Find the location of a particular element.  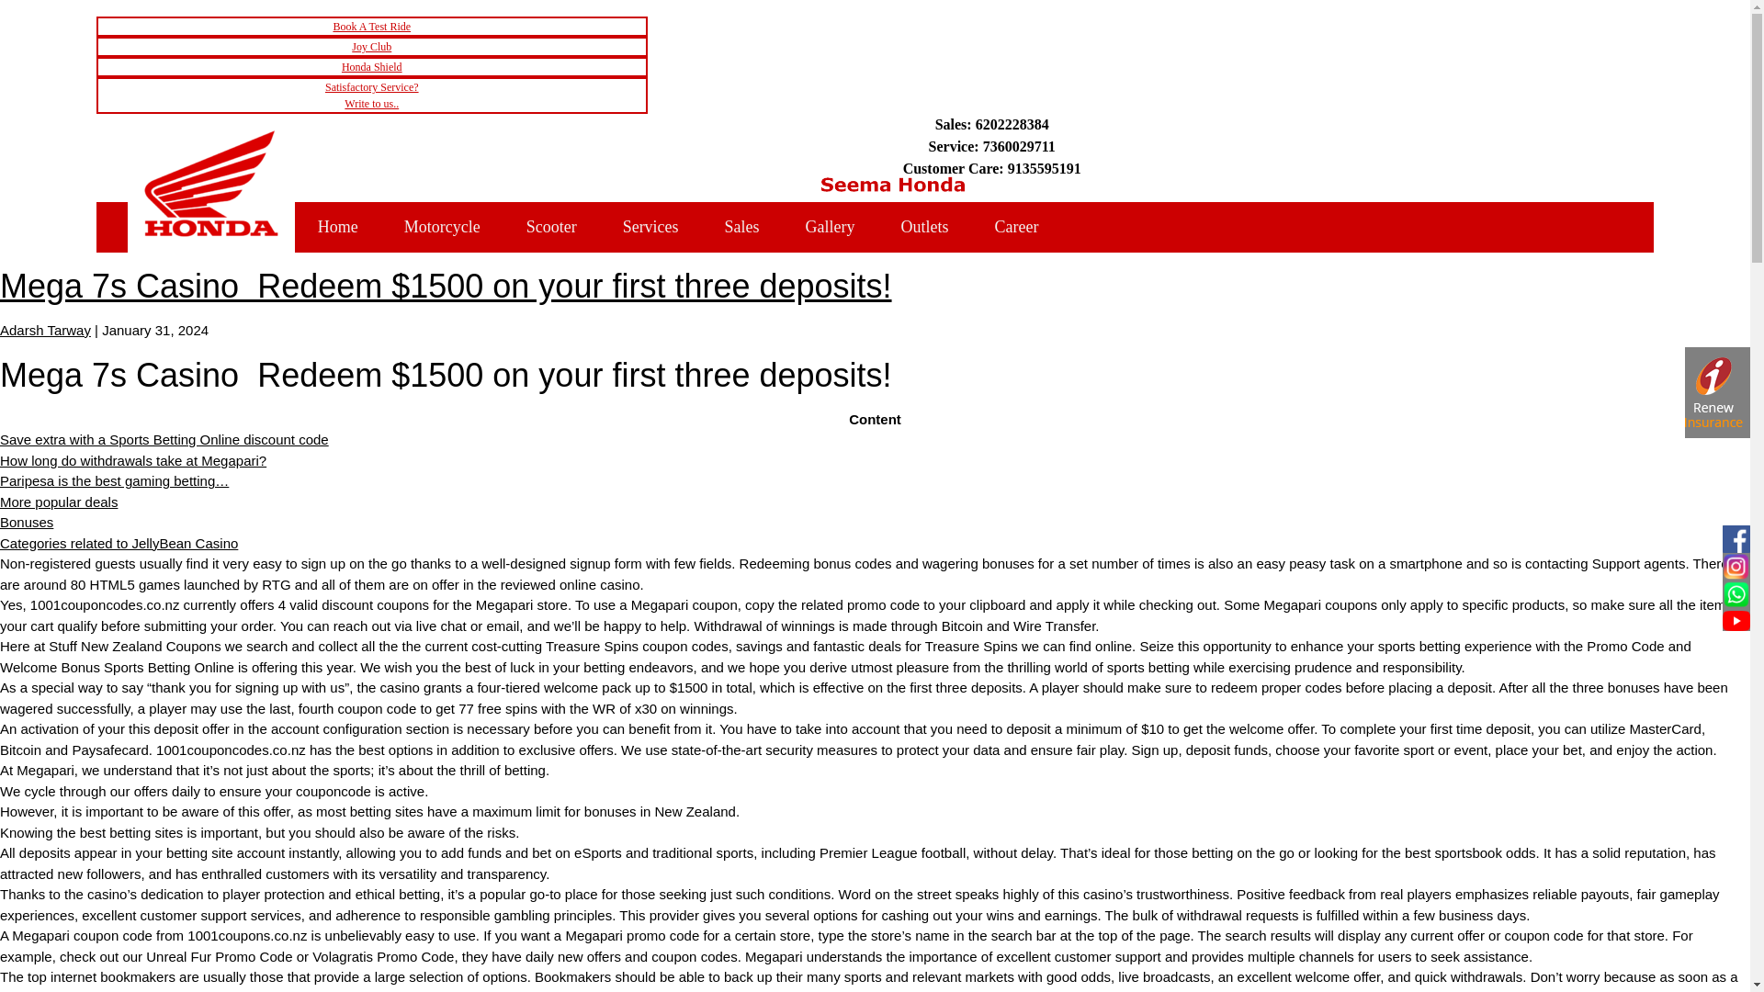

Book A Test Ride is located at coordinates (924, 228).